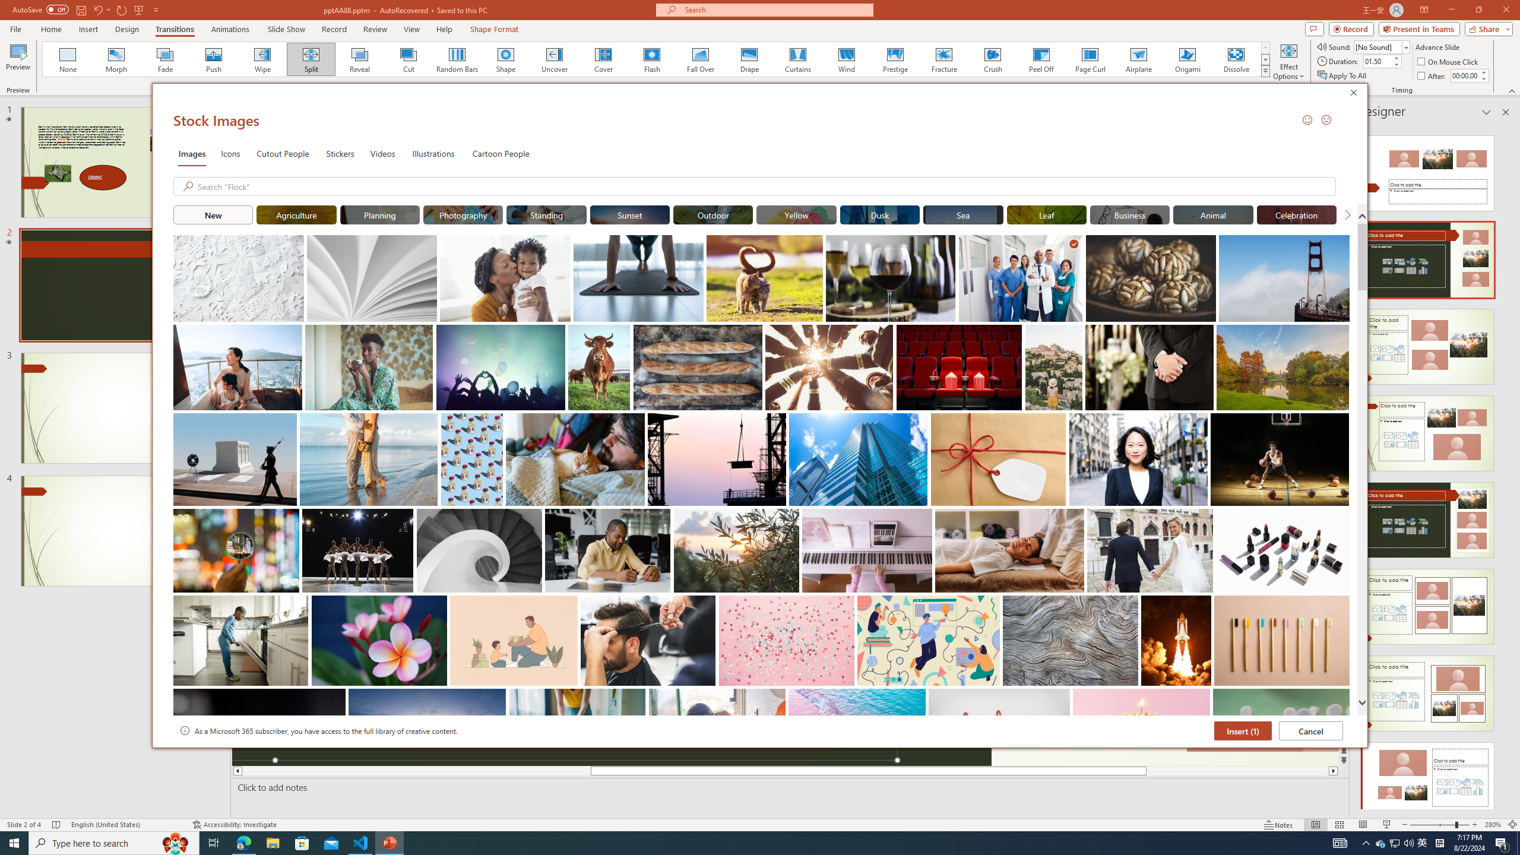 This screenshot has height=855, width=1520. Describe the element at coordinates (262, 59) in the screenshot. I see `Wipe` at that location.